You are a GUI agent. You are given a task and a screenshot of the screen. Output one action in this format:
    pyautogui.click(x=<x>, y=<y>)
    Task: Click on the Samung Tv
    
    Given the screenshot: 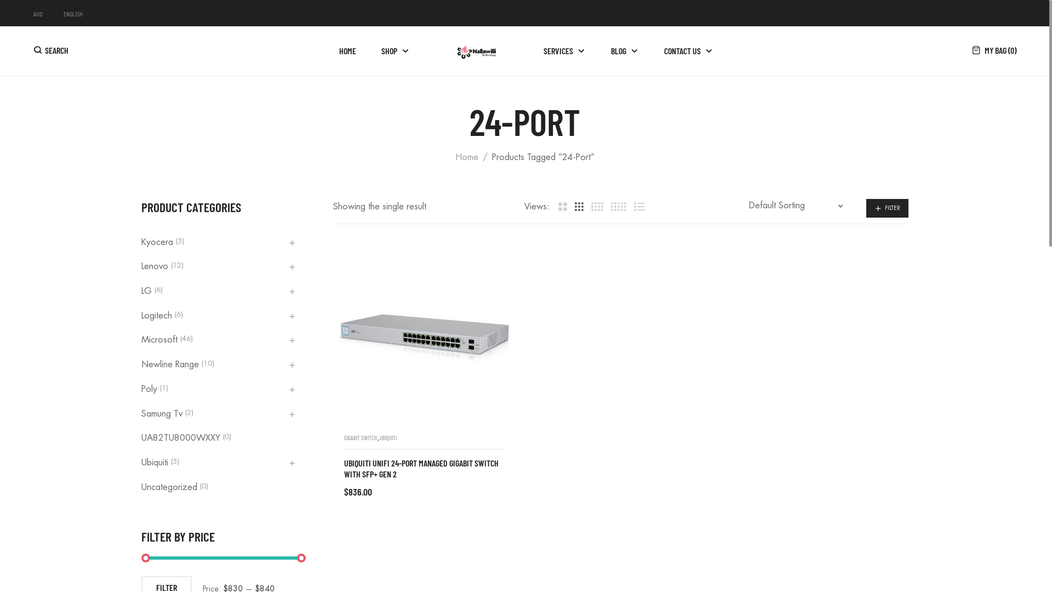 What is the action you would take?
    pyautogui.click(x=163, y=414)
    